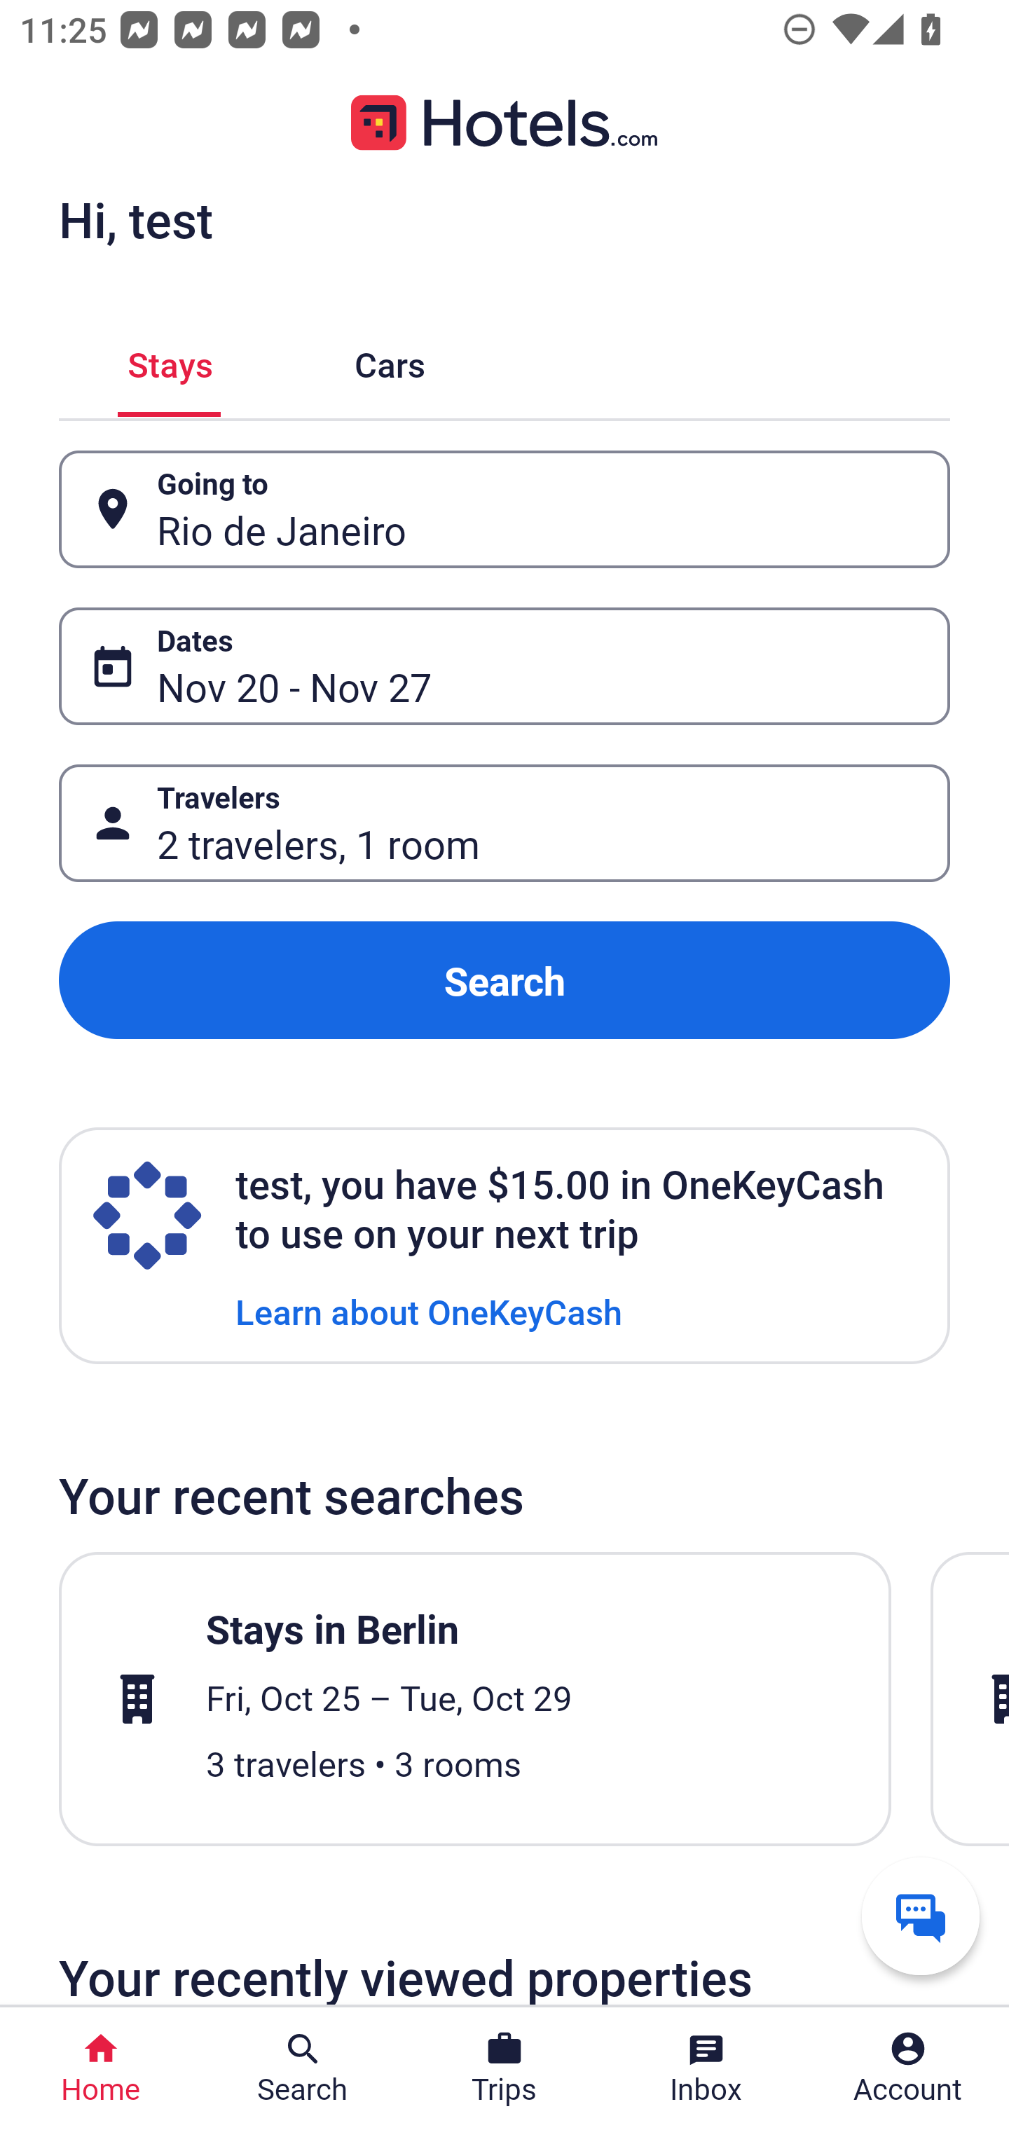  Describe the element at coordinates (303, 2068) in the screenshot. I see `Search Search Button` at that location.